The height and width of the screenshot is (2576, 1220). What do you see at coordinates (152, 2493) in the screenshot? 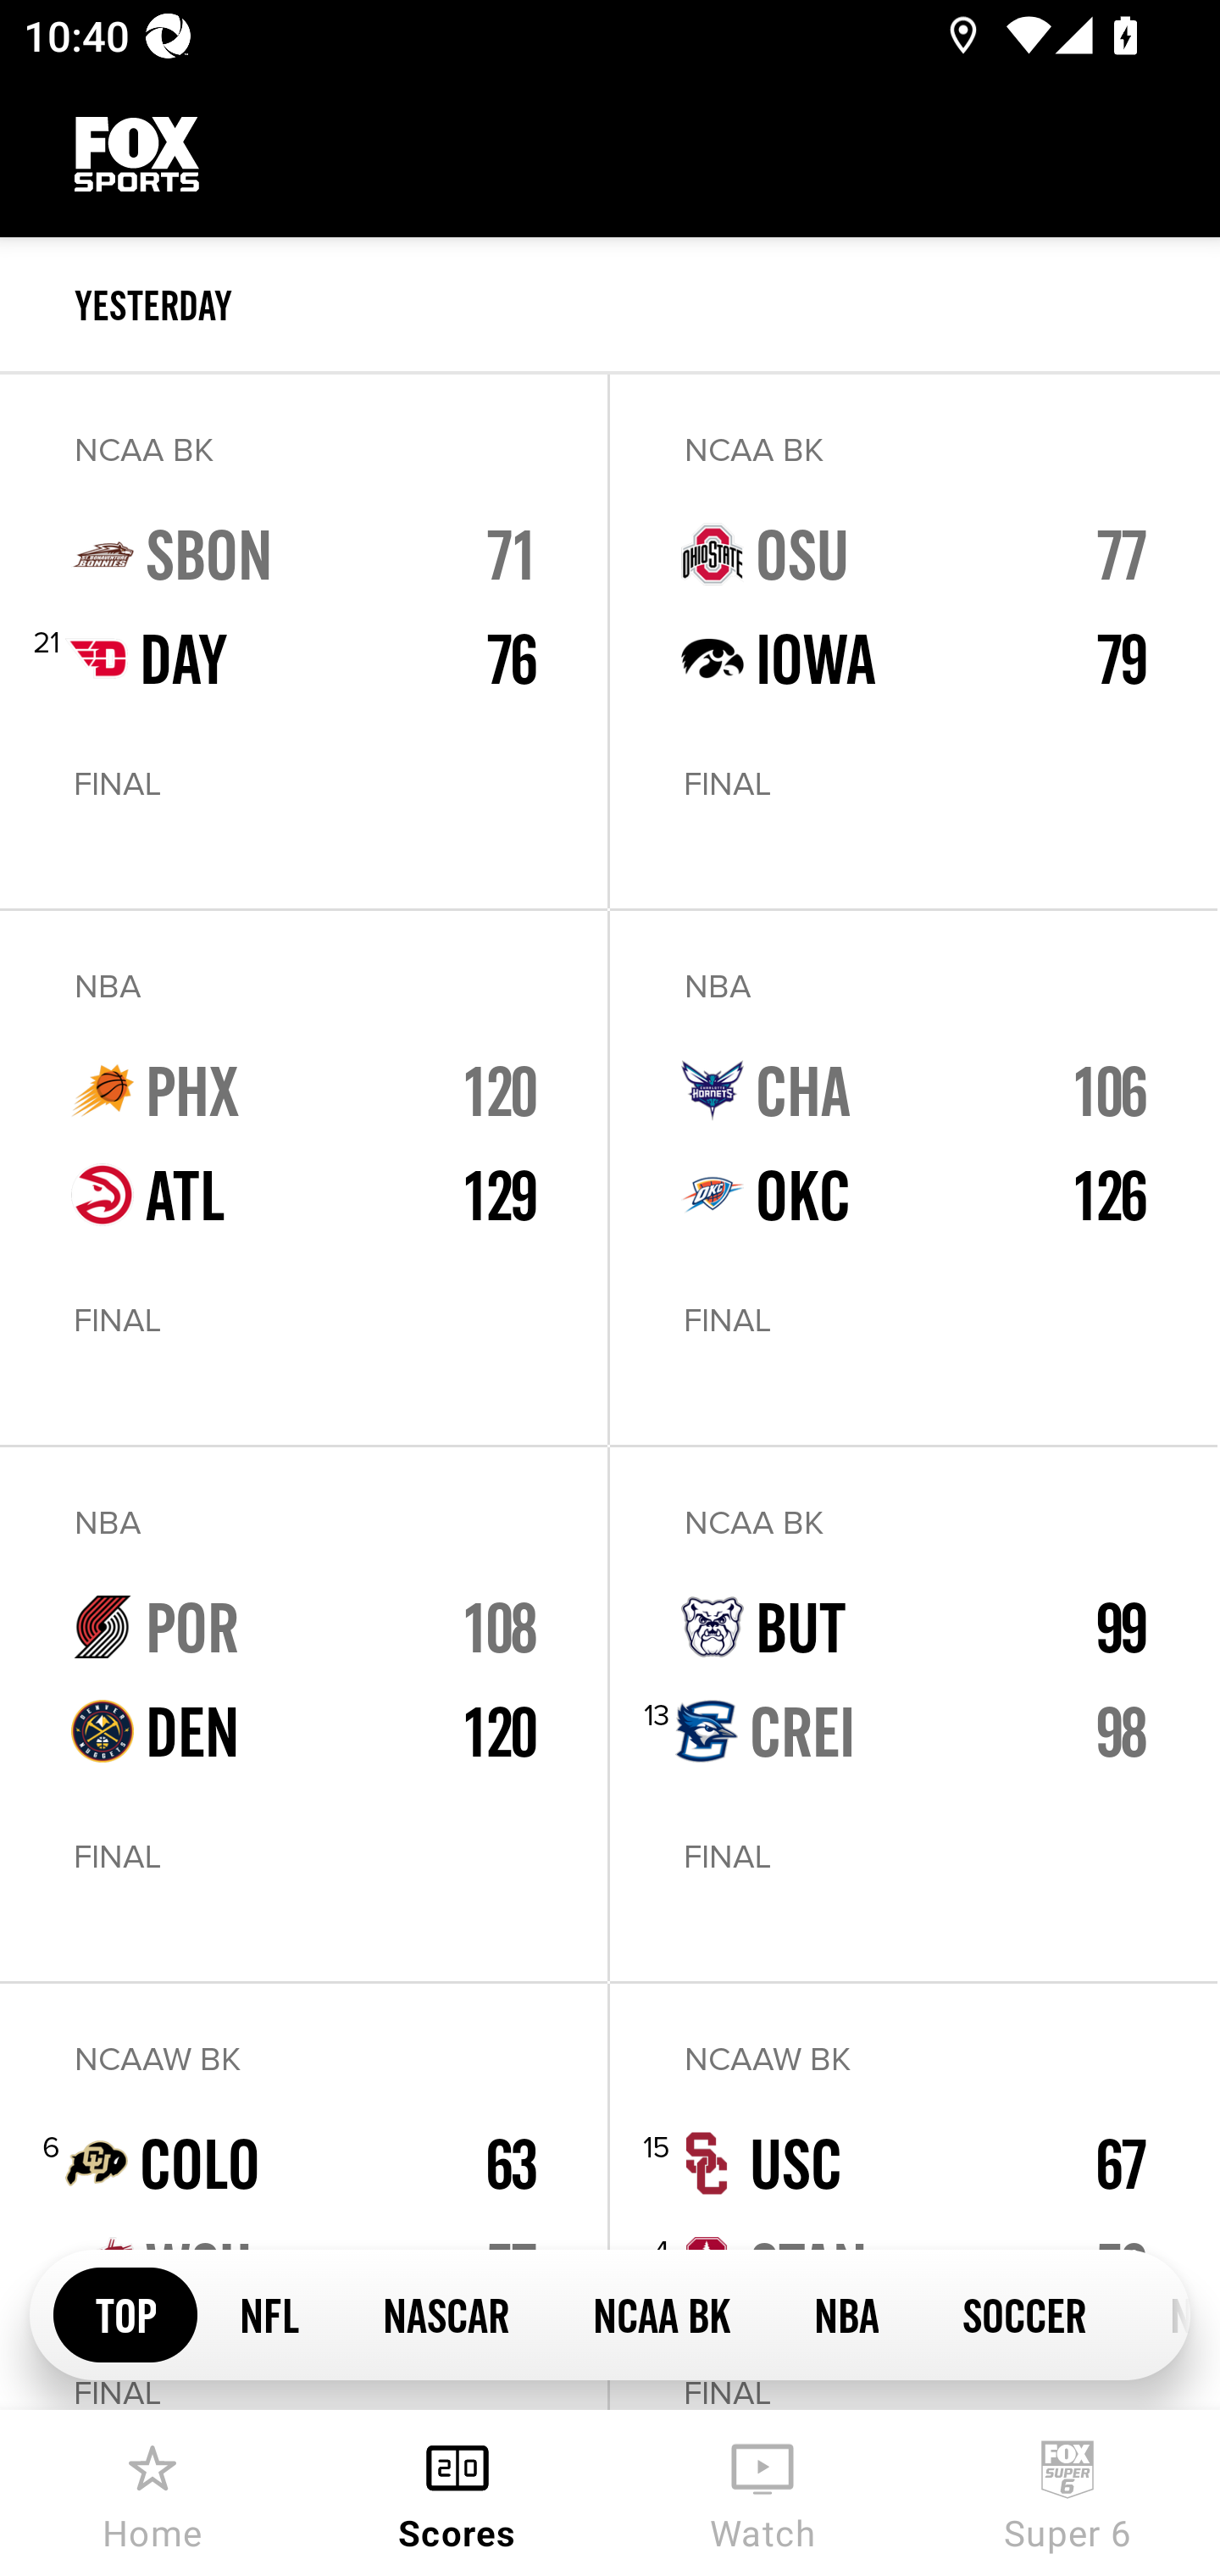
I see `Home` at bounding box center [152, 2493].